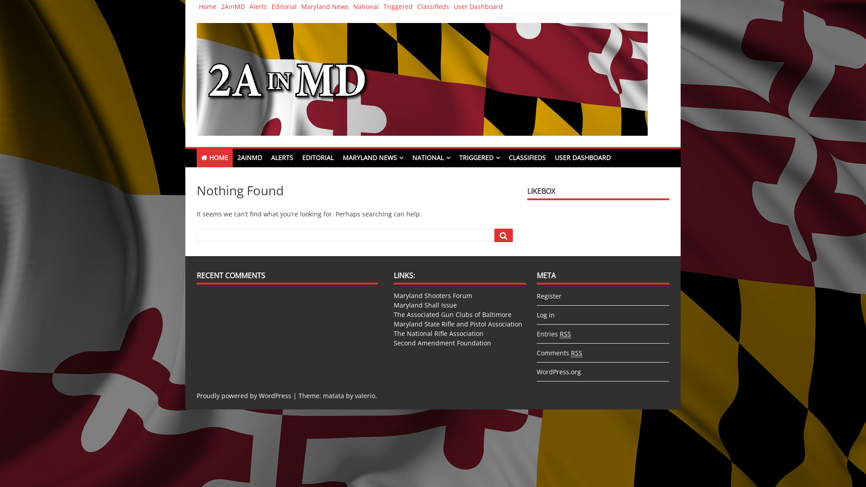 The height and width of the screenshot is (487, 866). What do you see at coordinates (438, 334) in the screenshot?
I see `The National Rifle Association` at bounding box center [438, 334].